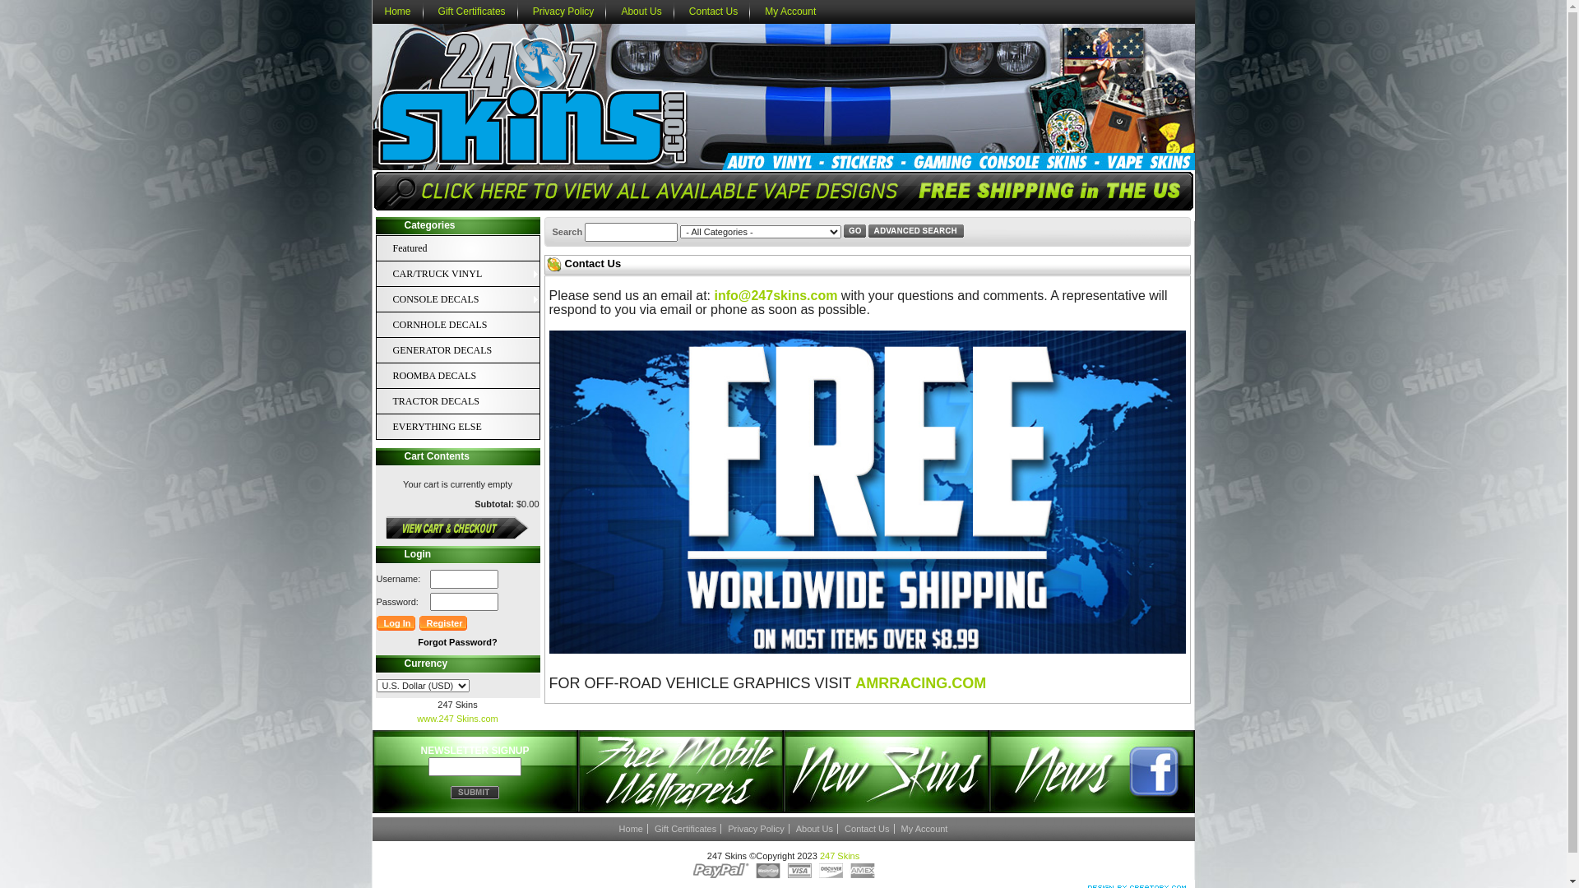  I want to click on 247 Skins, so click(840, 856).